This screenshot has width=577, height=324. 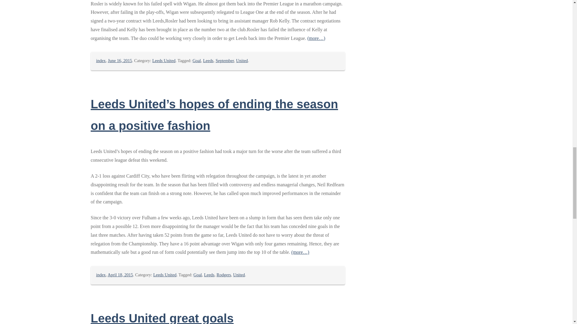 I want to click on April 18, 2015, so click(x=120, y=275).